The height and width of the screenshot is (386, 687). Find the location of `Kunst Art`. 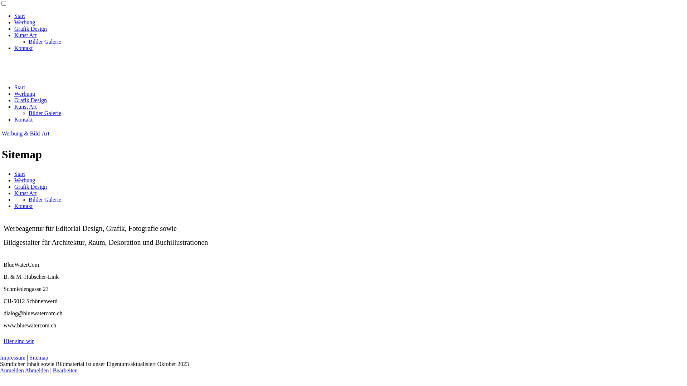

Kunst Art is located at coordinates (26, 193).